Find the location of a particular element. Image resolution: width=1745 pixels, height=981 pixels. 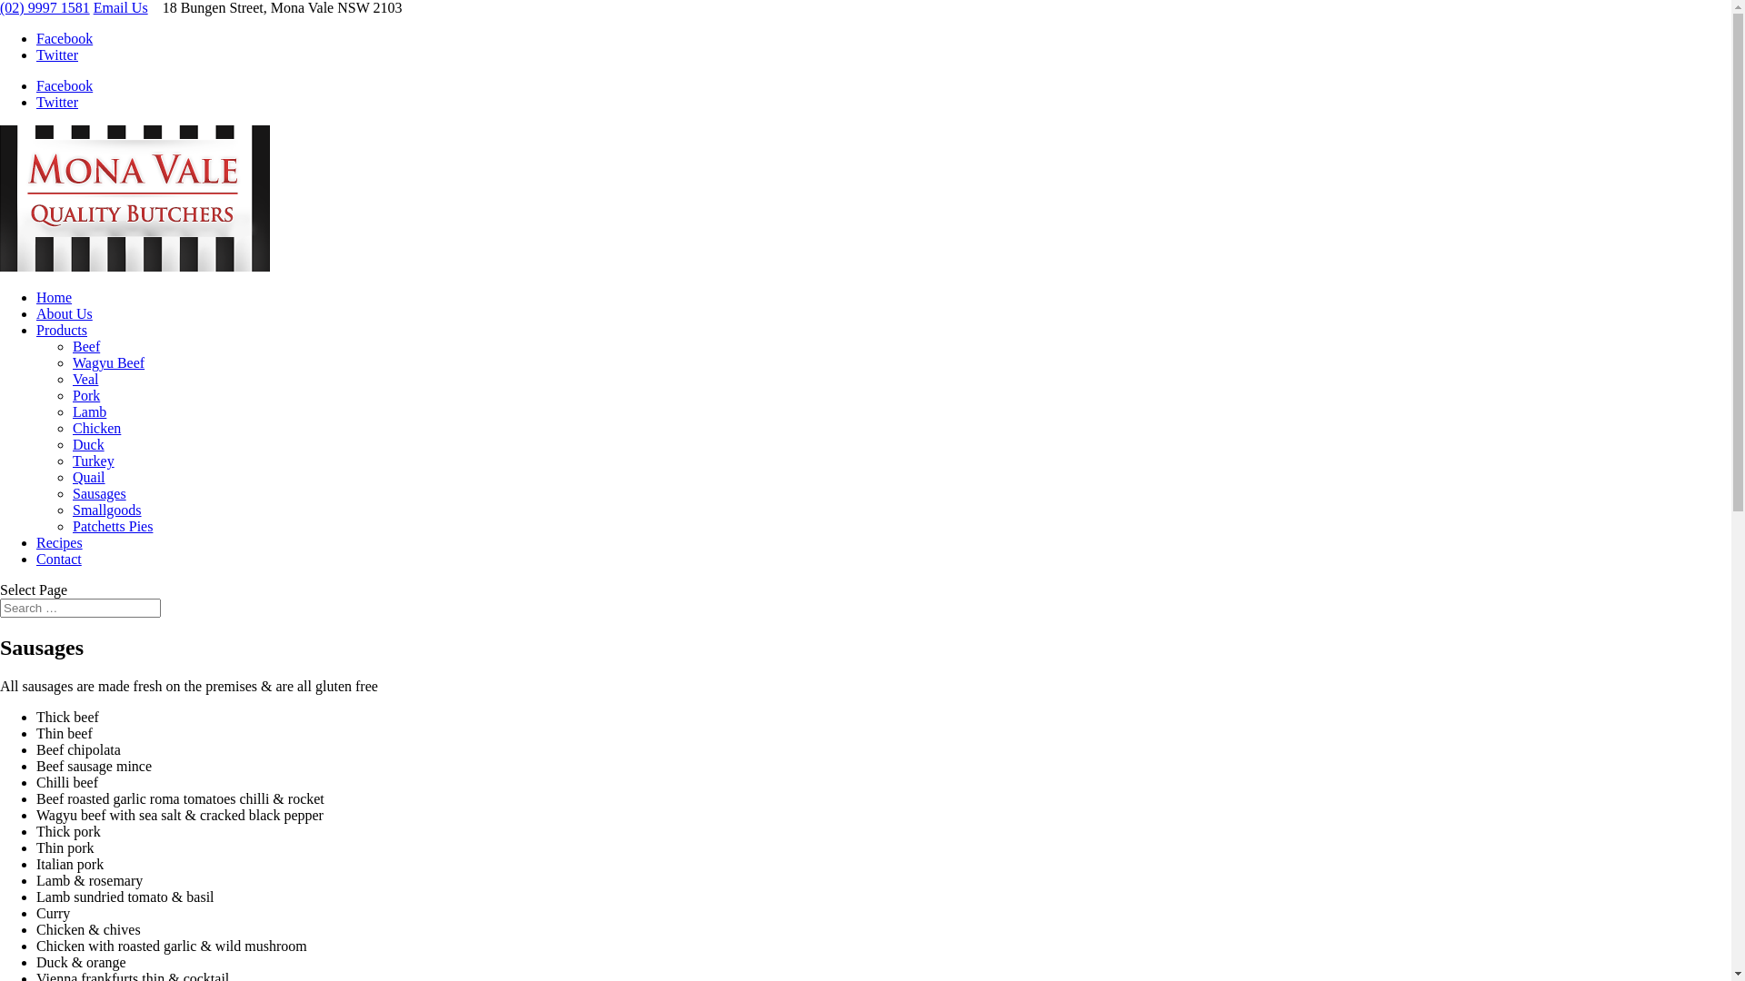

Patchetts Pies is located at coordinates (113, 527).